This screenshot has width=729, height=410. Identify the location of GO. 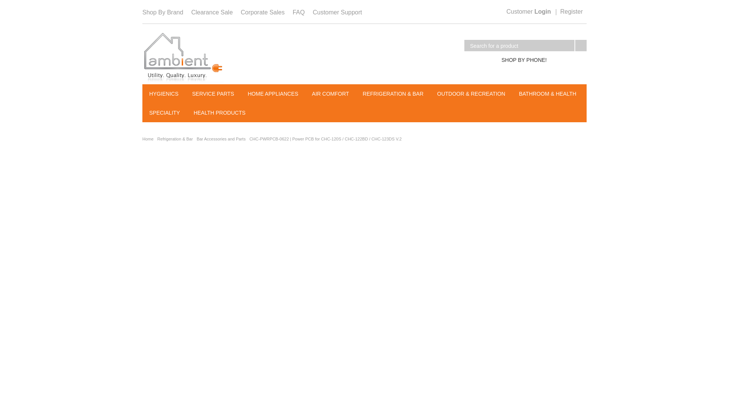
(581, 46).